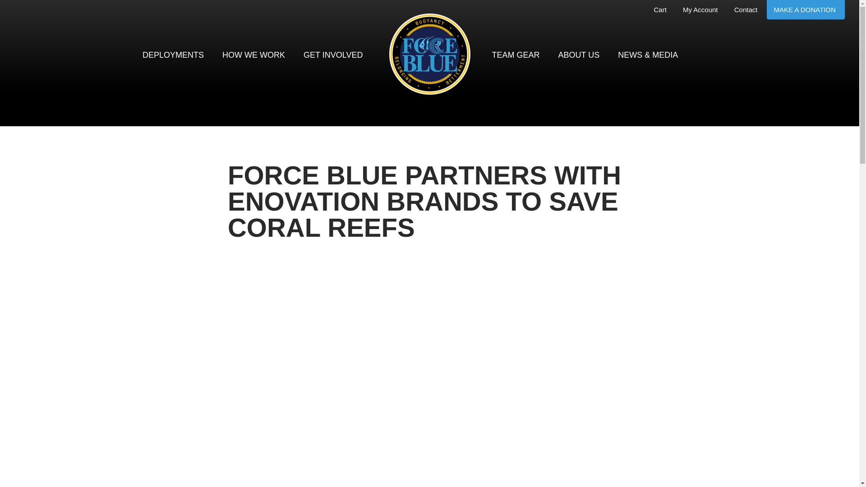 Image resolution: width=866 pixels, height=487 pixels. I want to click on TEAM GEAR , so click(516, 55).